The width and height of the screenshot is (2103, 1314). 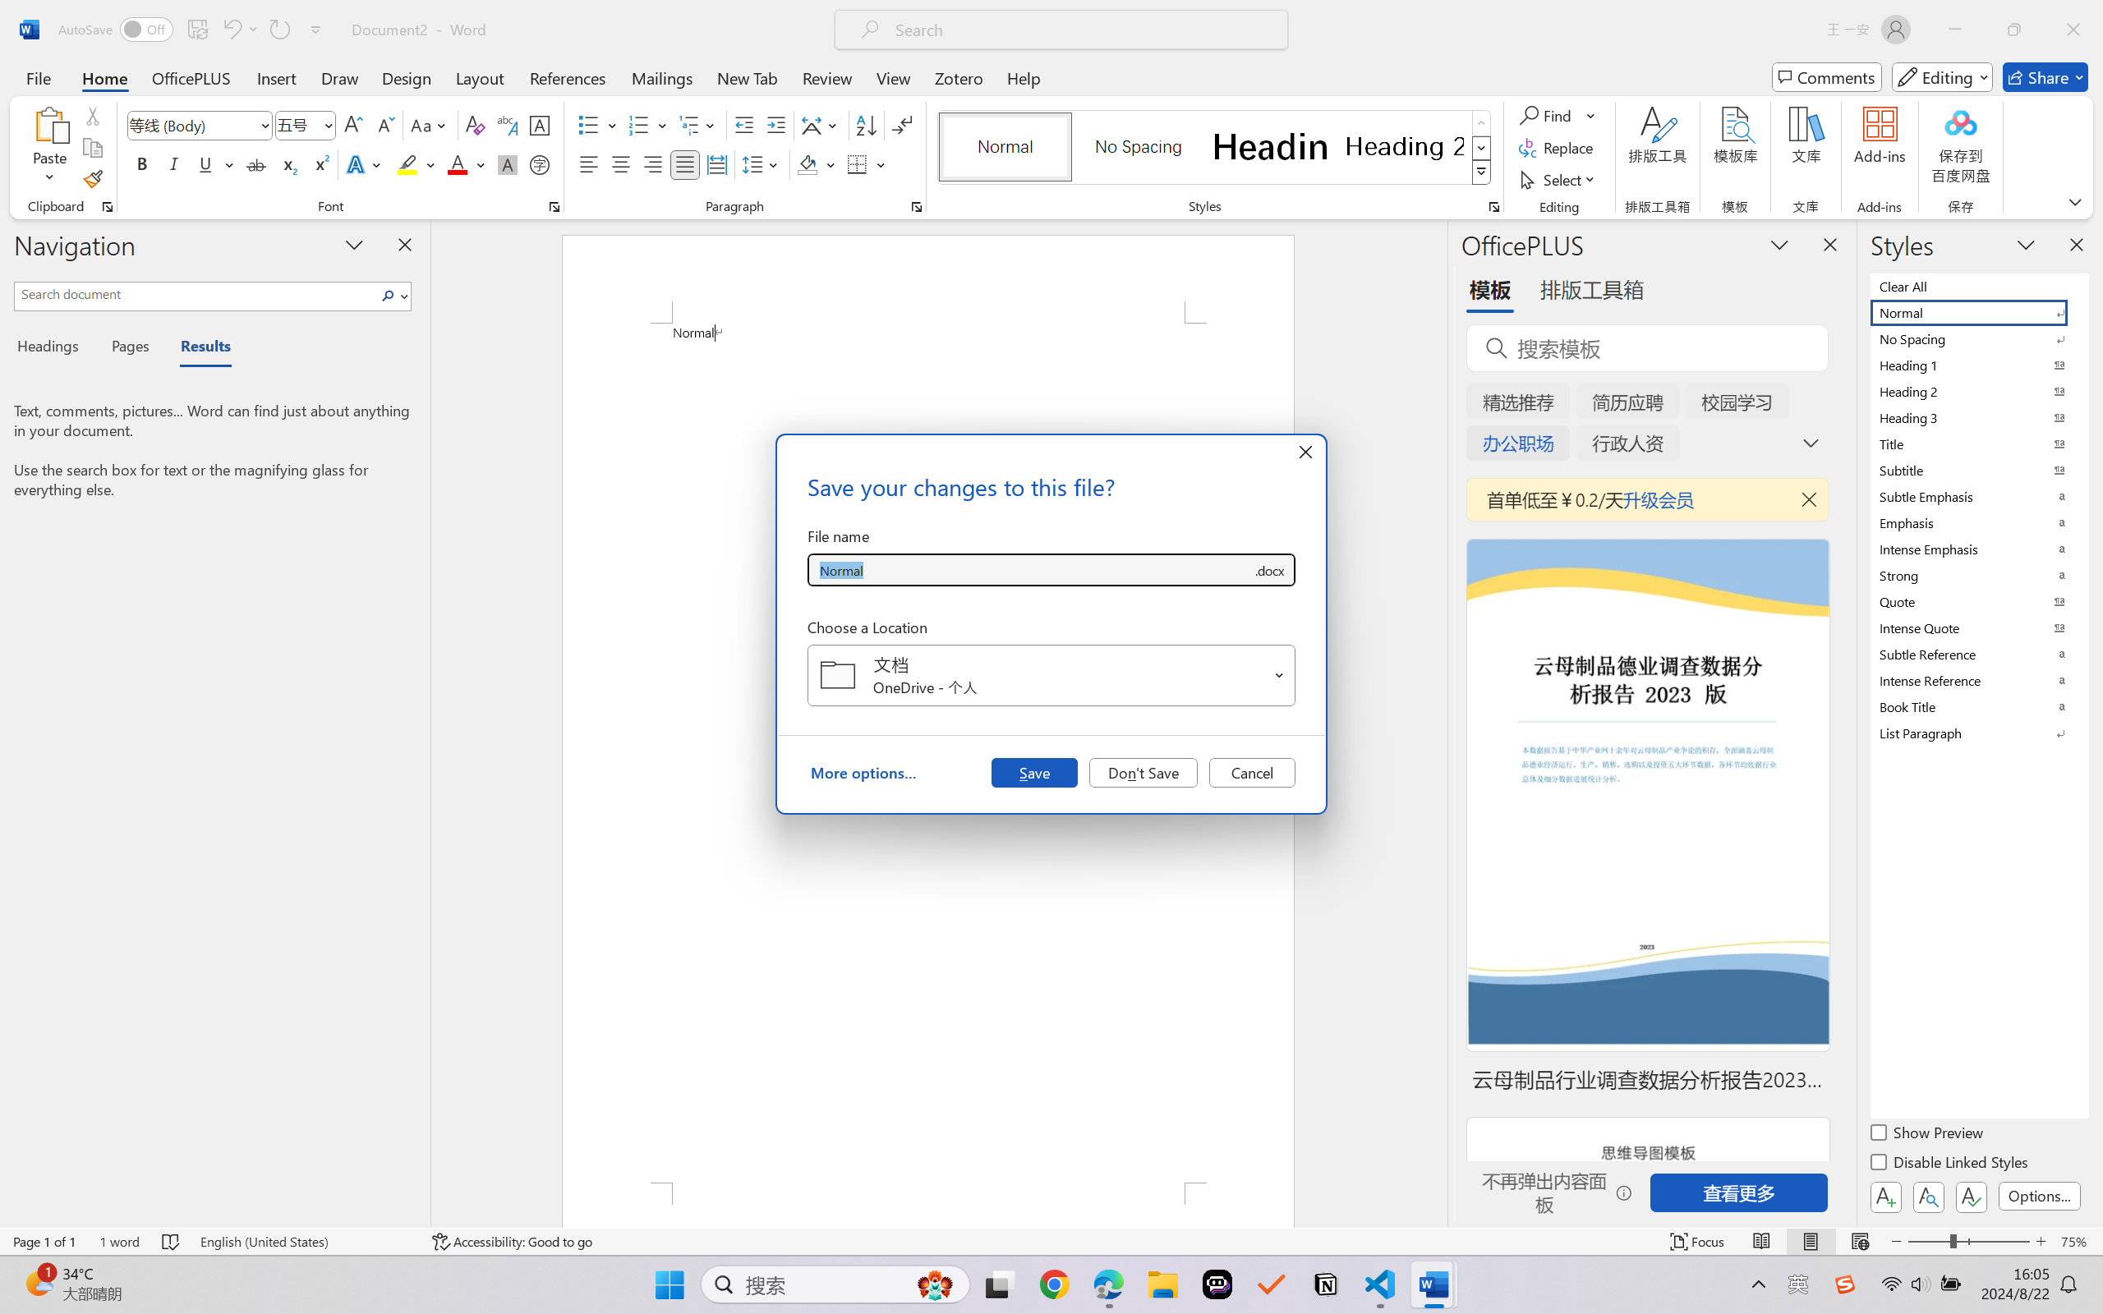 I want to click on Font Size, so click(x=306, y=125).